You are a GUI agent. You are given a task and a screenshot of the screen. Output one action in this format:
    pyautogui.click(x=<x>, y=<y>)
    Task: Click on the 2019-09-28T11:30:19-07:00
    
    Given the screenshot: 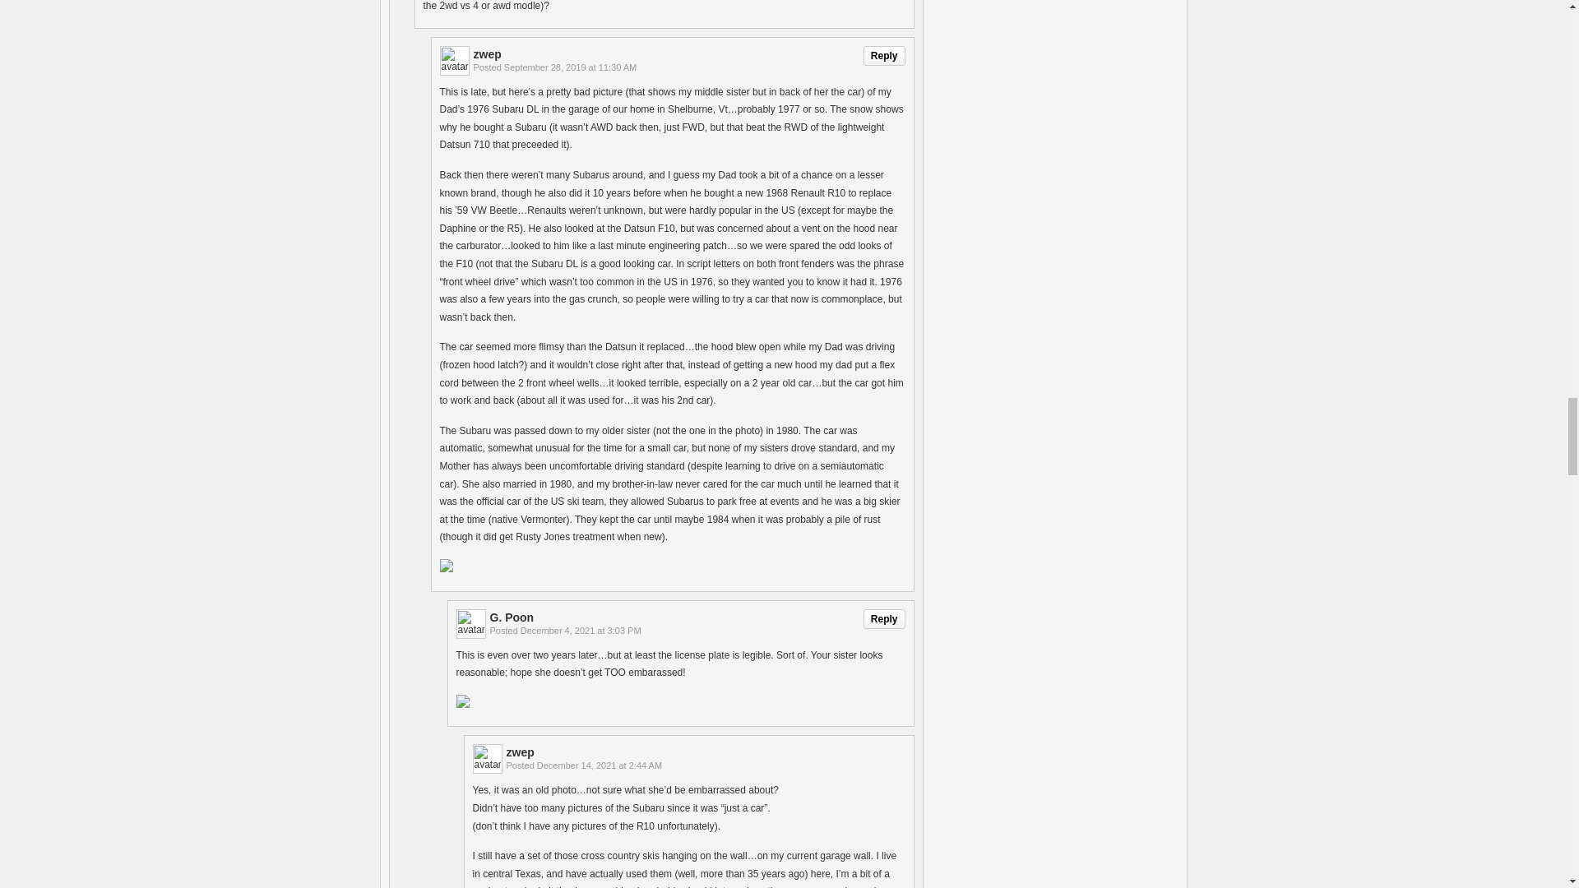 What is the action you would take?
    pyautogui.click(x=569, y=67)
    